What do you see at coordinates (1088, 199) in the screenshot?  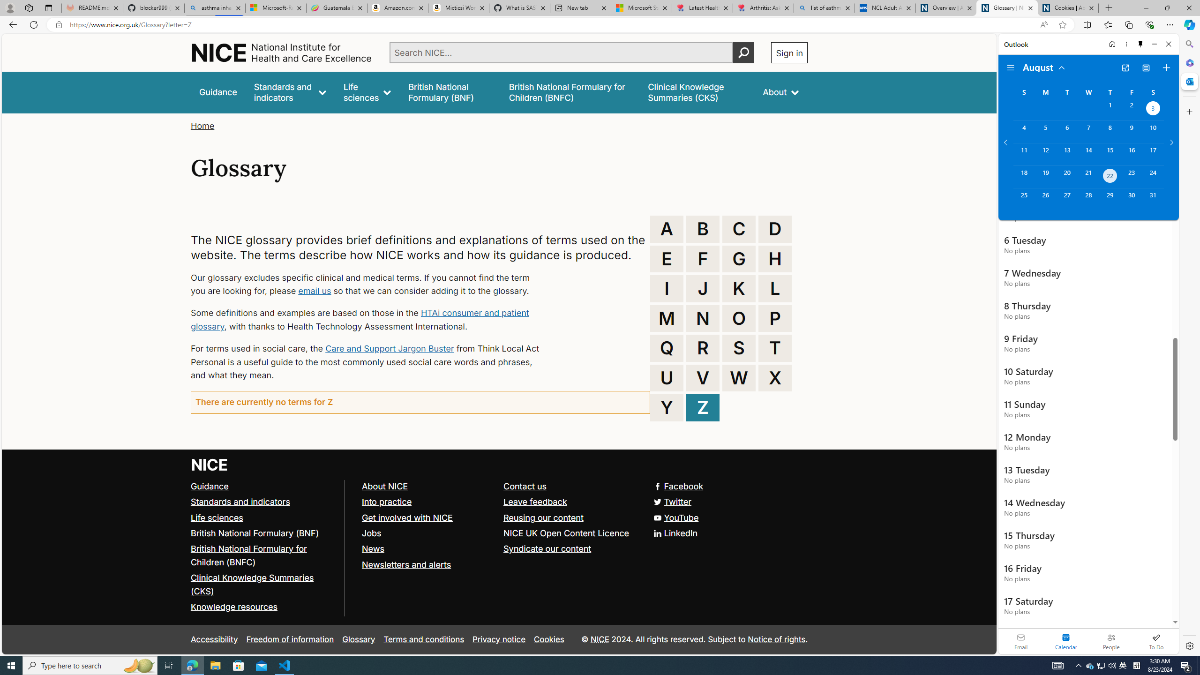 I see `Wednesday, August 28, 2024. ` at bounding box center [1088, 199].